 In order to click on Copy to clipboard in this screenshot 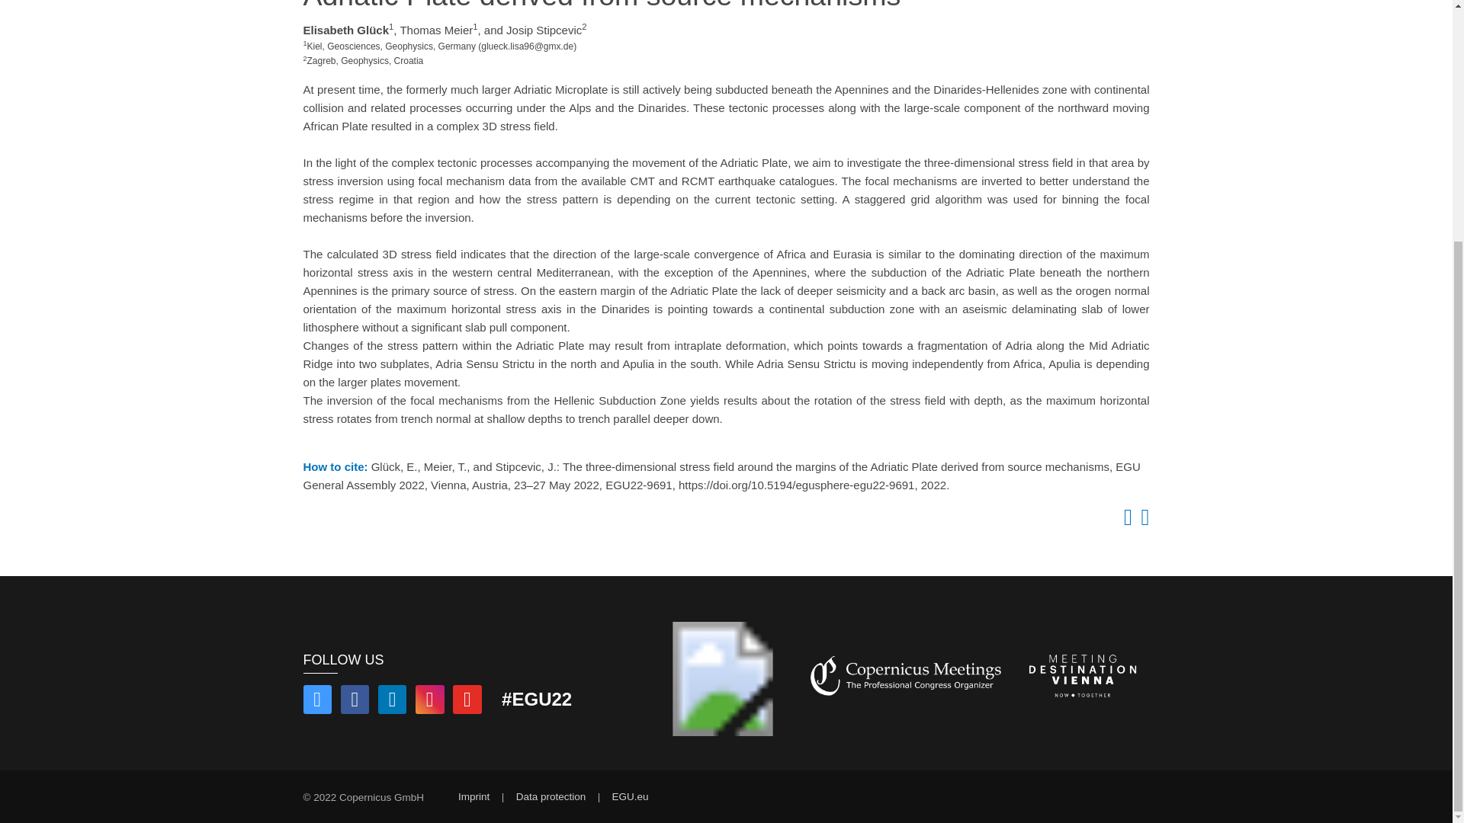, I will do `click(1125, 521)`.